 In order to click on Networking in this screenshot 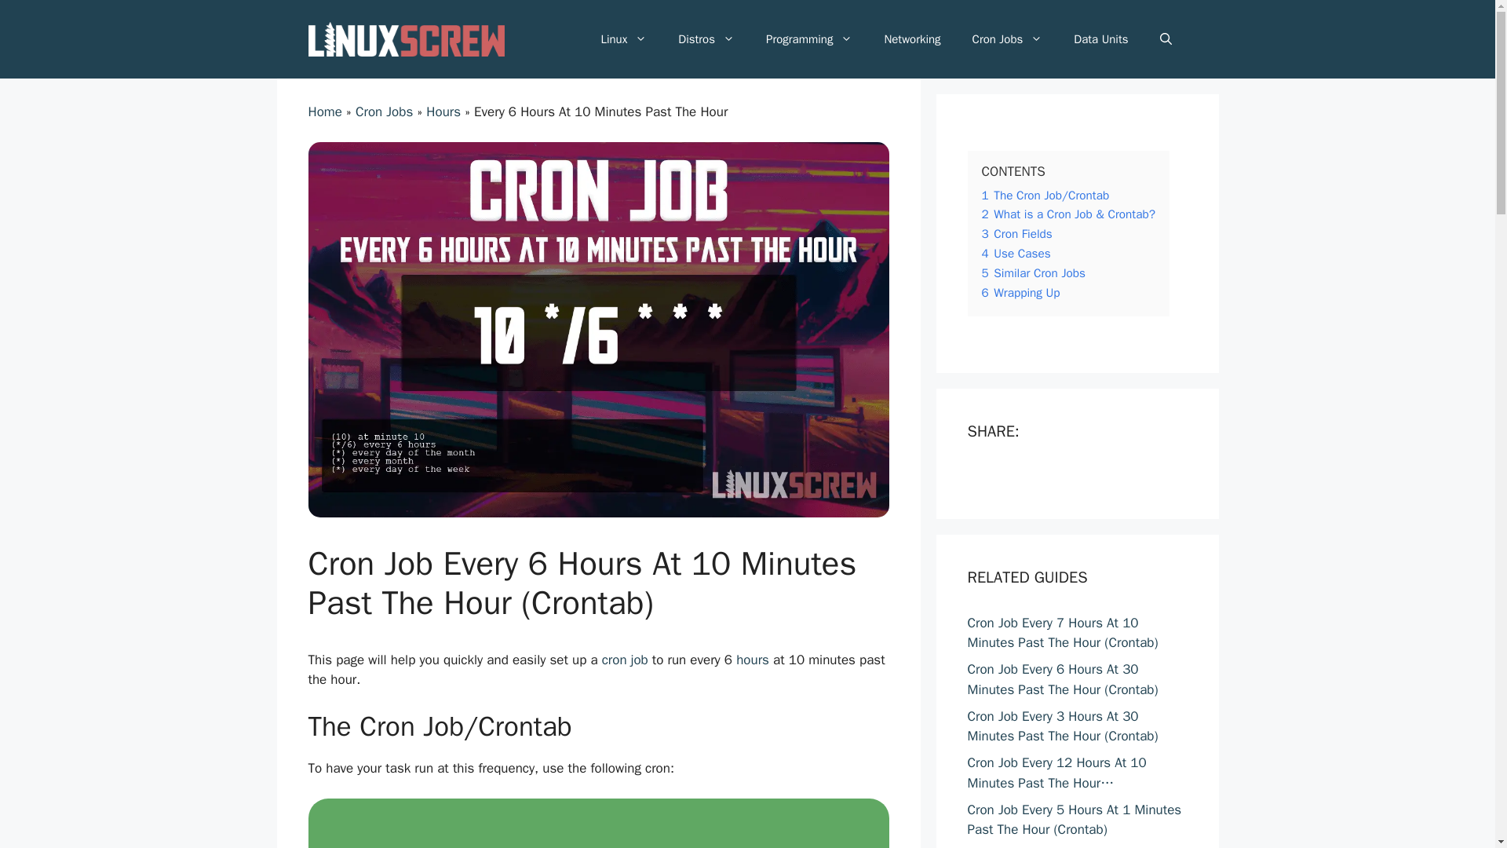, I will do `click(911, 39)`.